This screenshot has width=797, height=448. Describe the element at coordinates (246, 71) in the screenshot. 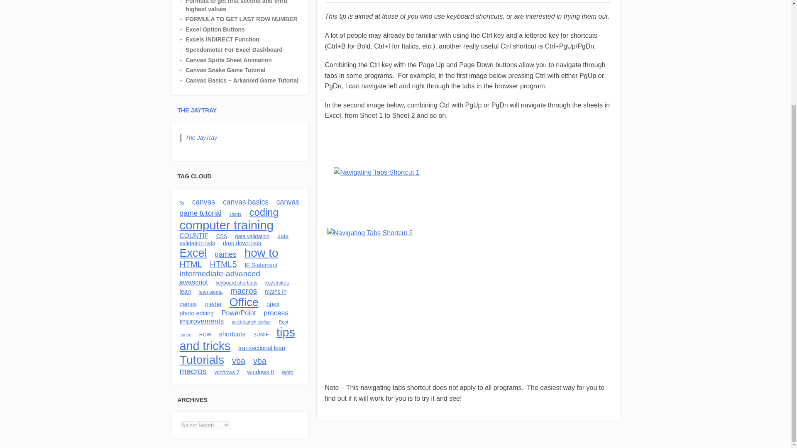

I see `Canvas Snake Game Tutorial` at that location.